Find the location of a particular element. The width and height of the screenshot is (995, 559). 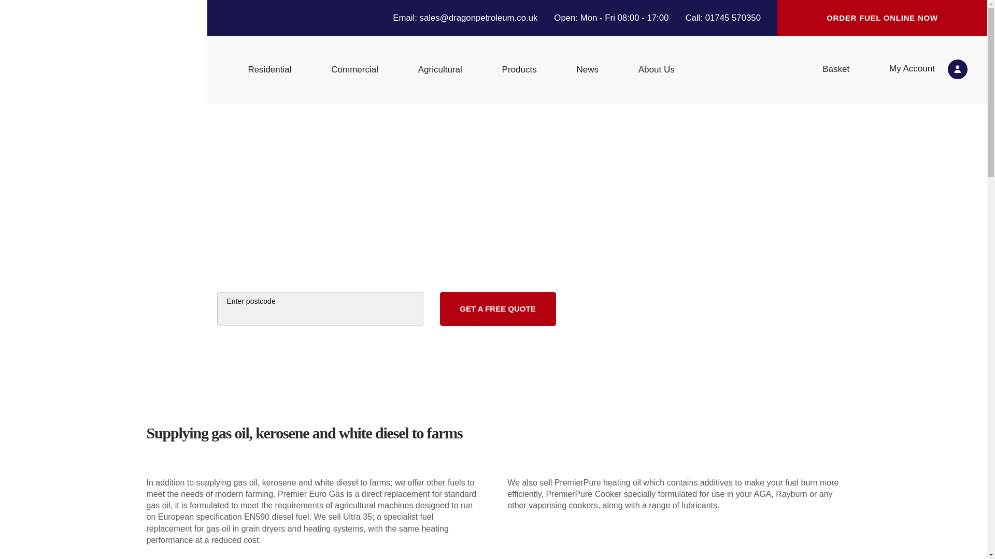

About Us is located at coordinates (656, 69).